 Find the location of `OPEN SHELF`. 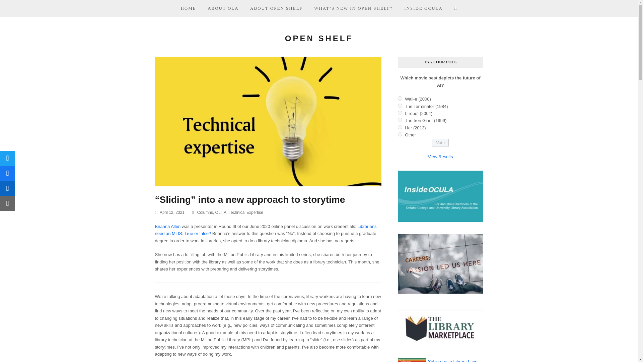

OPEN SHELF is located at coordinates (319, 38).